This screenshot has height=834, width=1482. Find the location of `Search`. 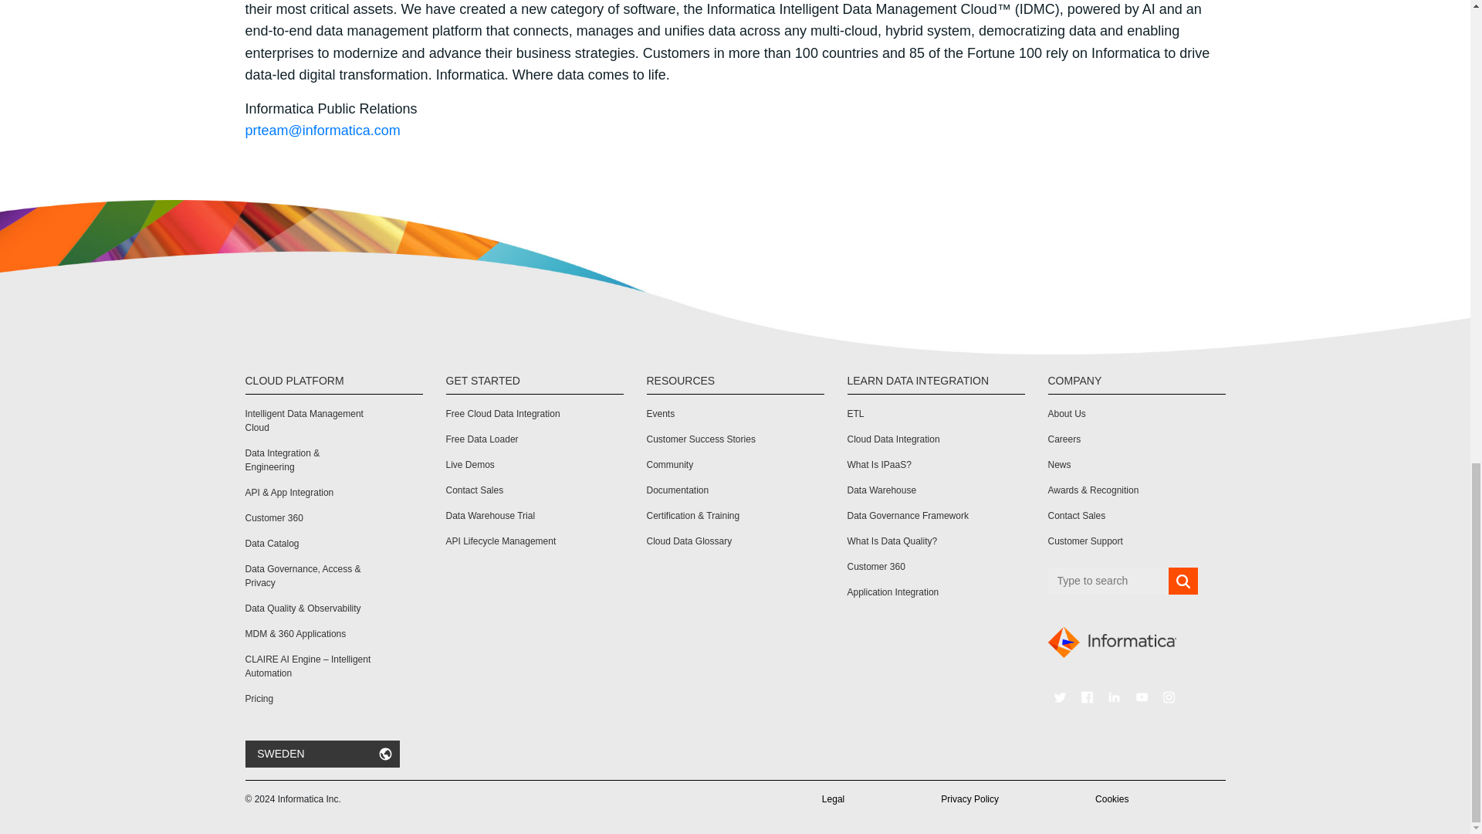

Search is located at coordinates (1183, 581).